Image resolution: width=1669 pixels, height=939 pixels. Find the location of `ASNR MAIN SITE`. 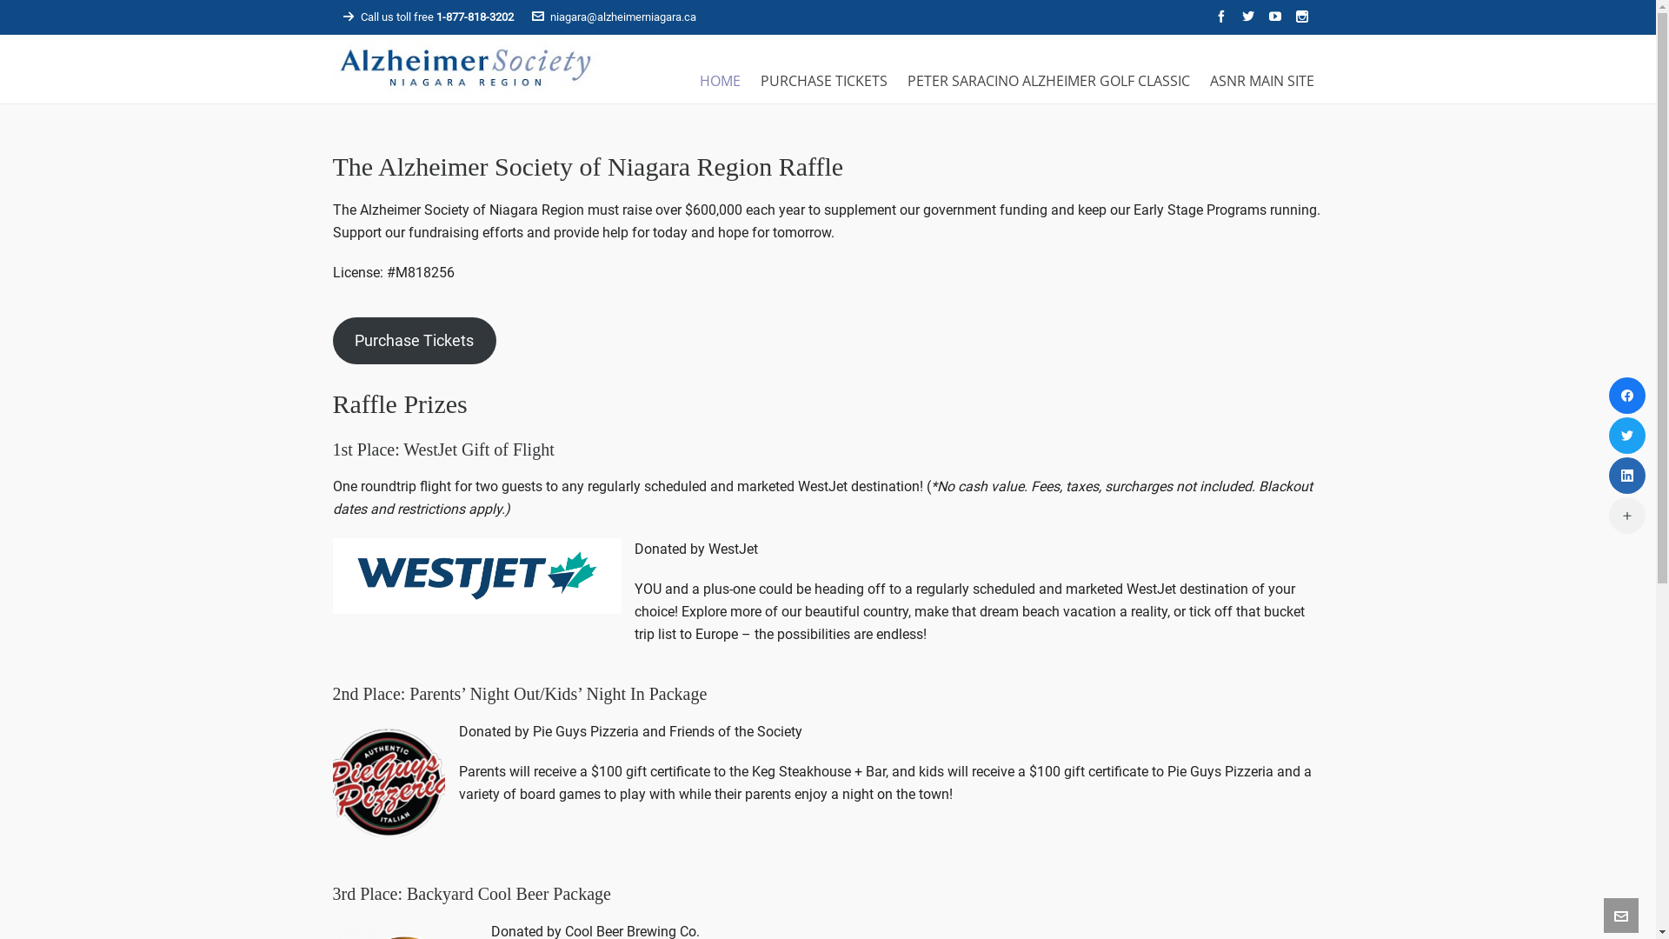

ASNR MAIN SITE is located at coordinates (1261, 78).